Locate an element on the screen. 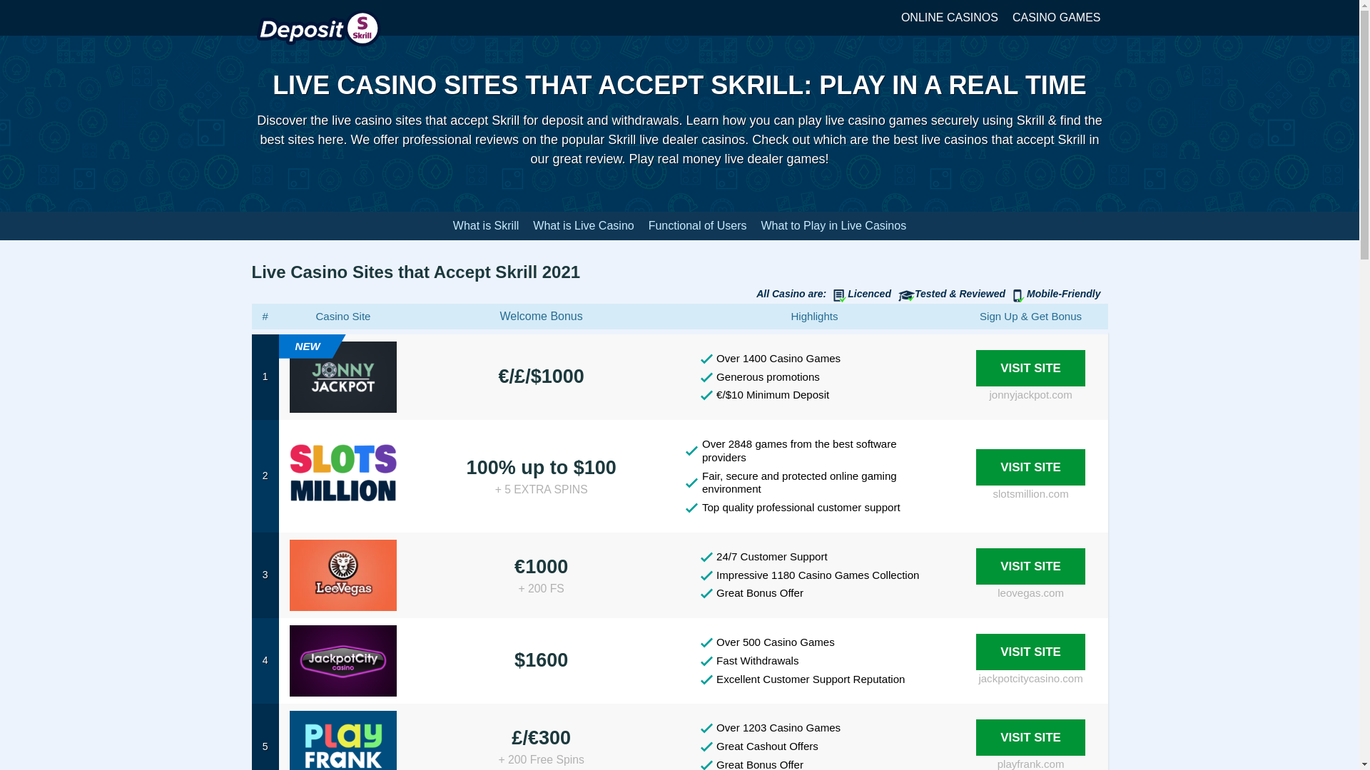 This screenshot has width=1370, height=770. CASINO GAMES is located at coordinates (1057, 17).